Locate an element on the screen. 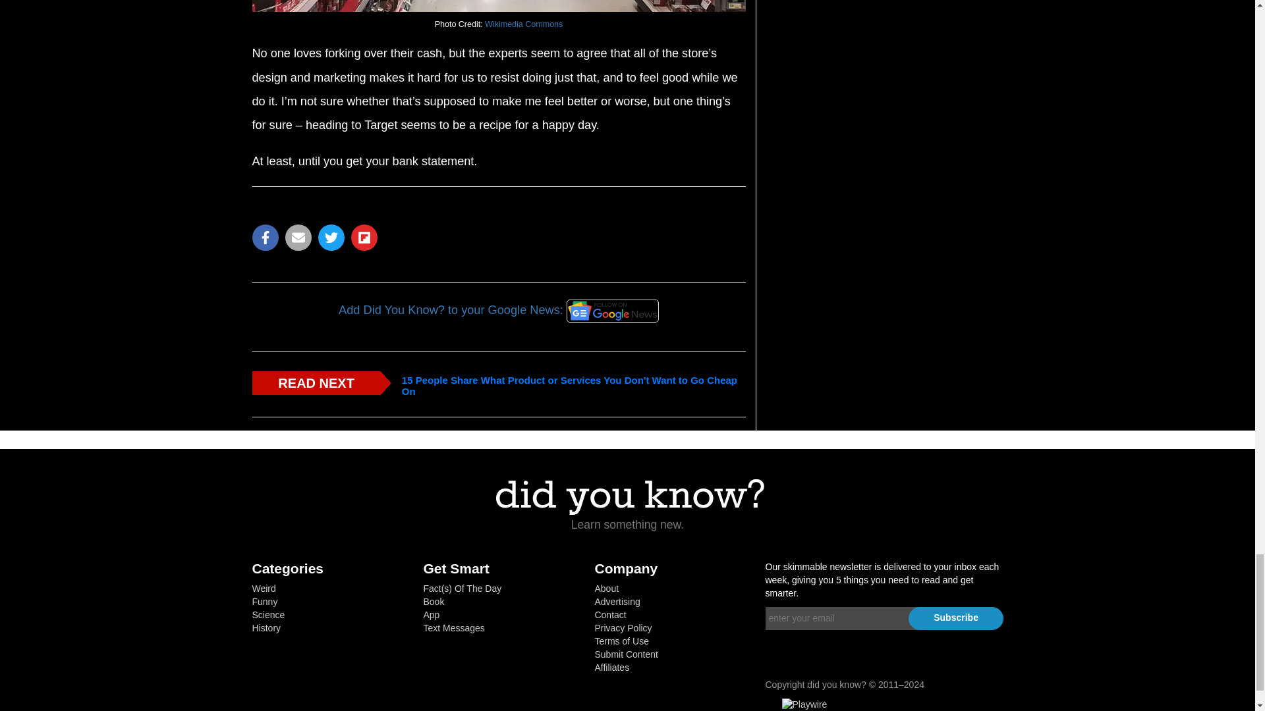  Add Did You Know? to your Google News: is located at coordinates (498, 311).